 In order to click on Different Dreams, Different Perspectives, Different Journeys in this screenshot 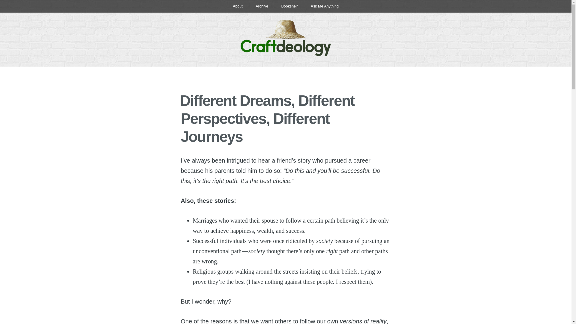, I will do `click(267, 118)`.